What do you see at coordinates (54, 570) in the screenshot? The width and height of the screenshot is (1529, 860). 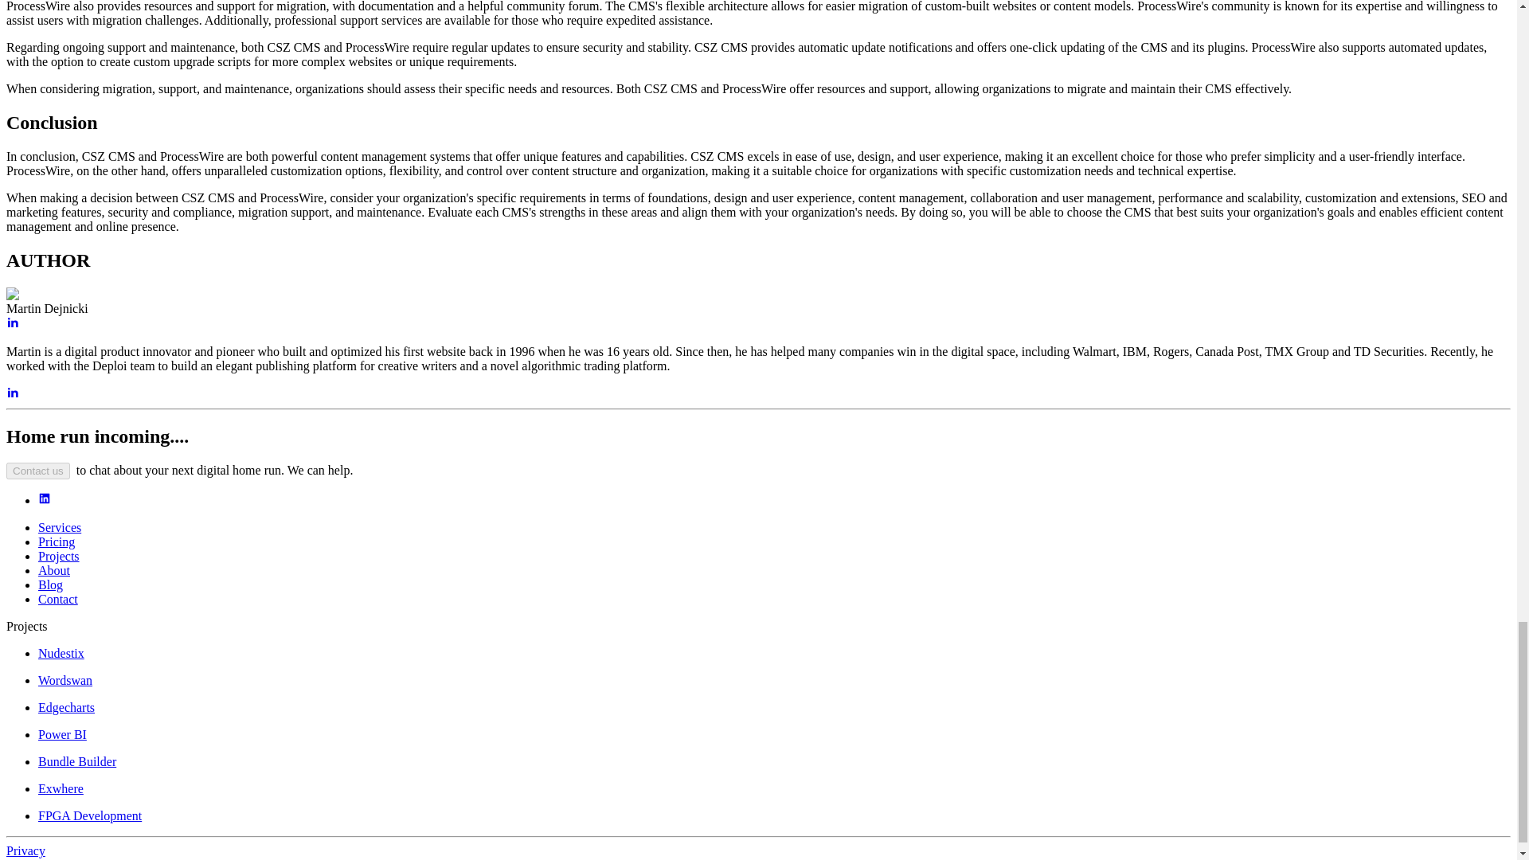 I see `About` at bounding box center [54, 570].